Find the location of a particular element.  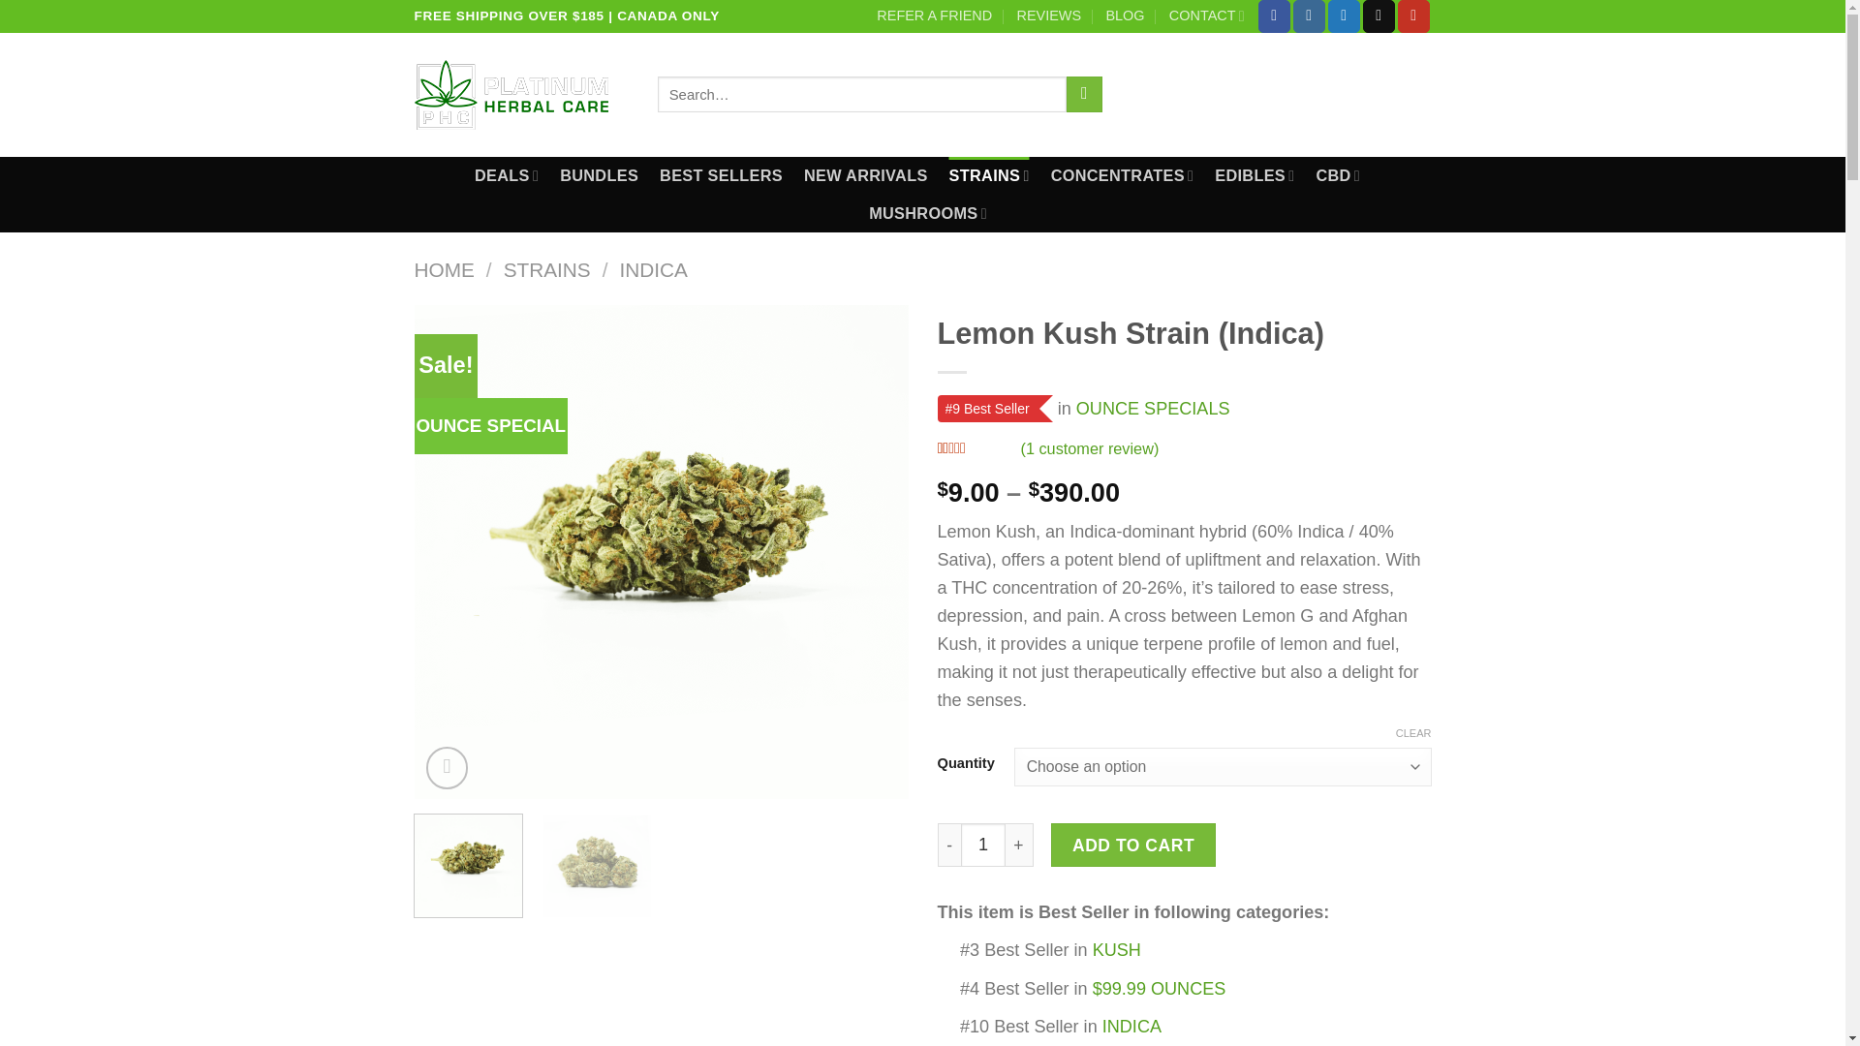

STRAINS is located at coordinates (989, 175).